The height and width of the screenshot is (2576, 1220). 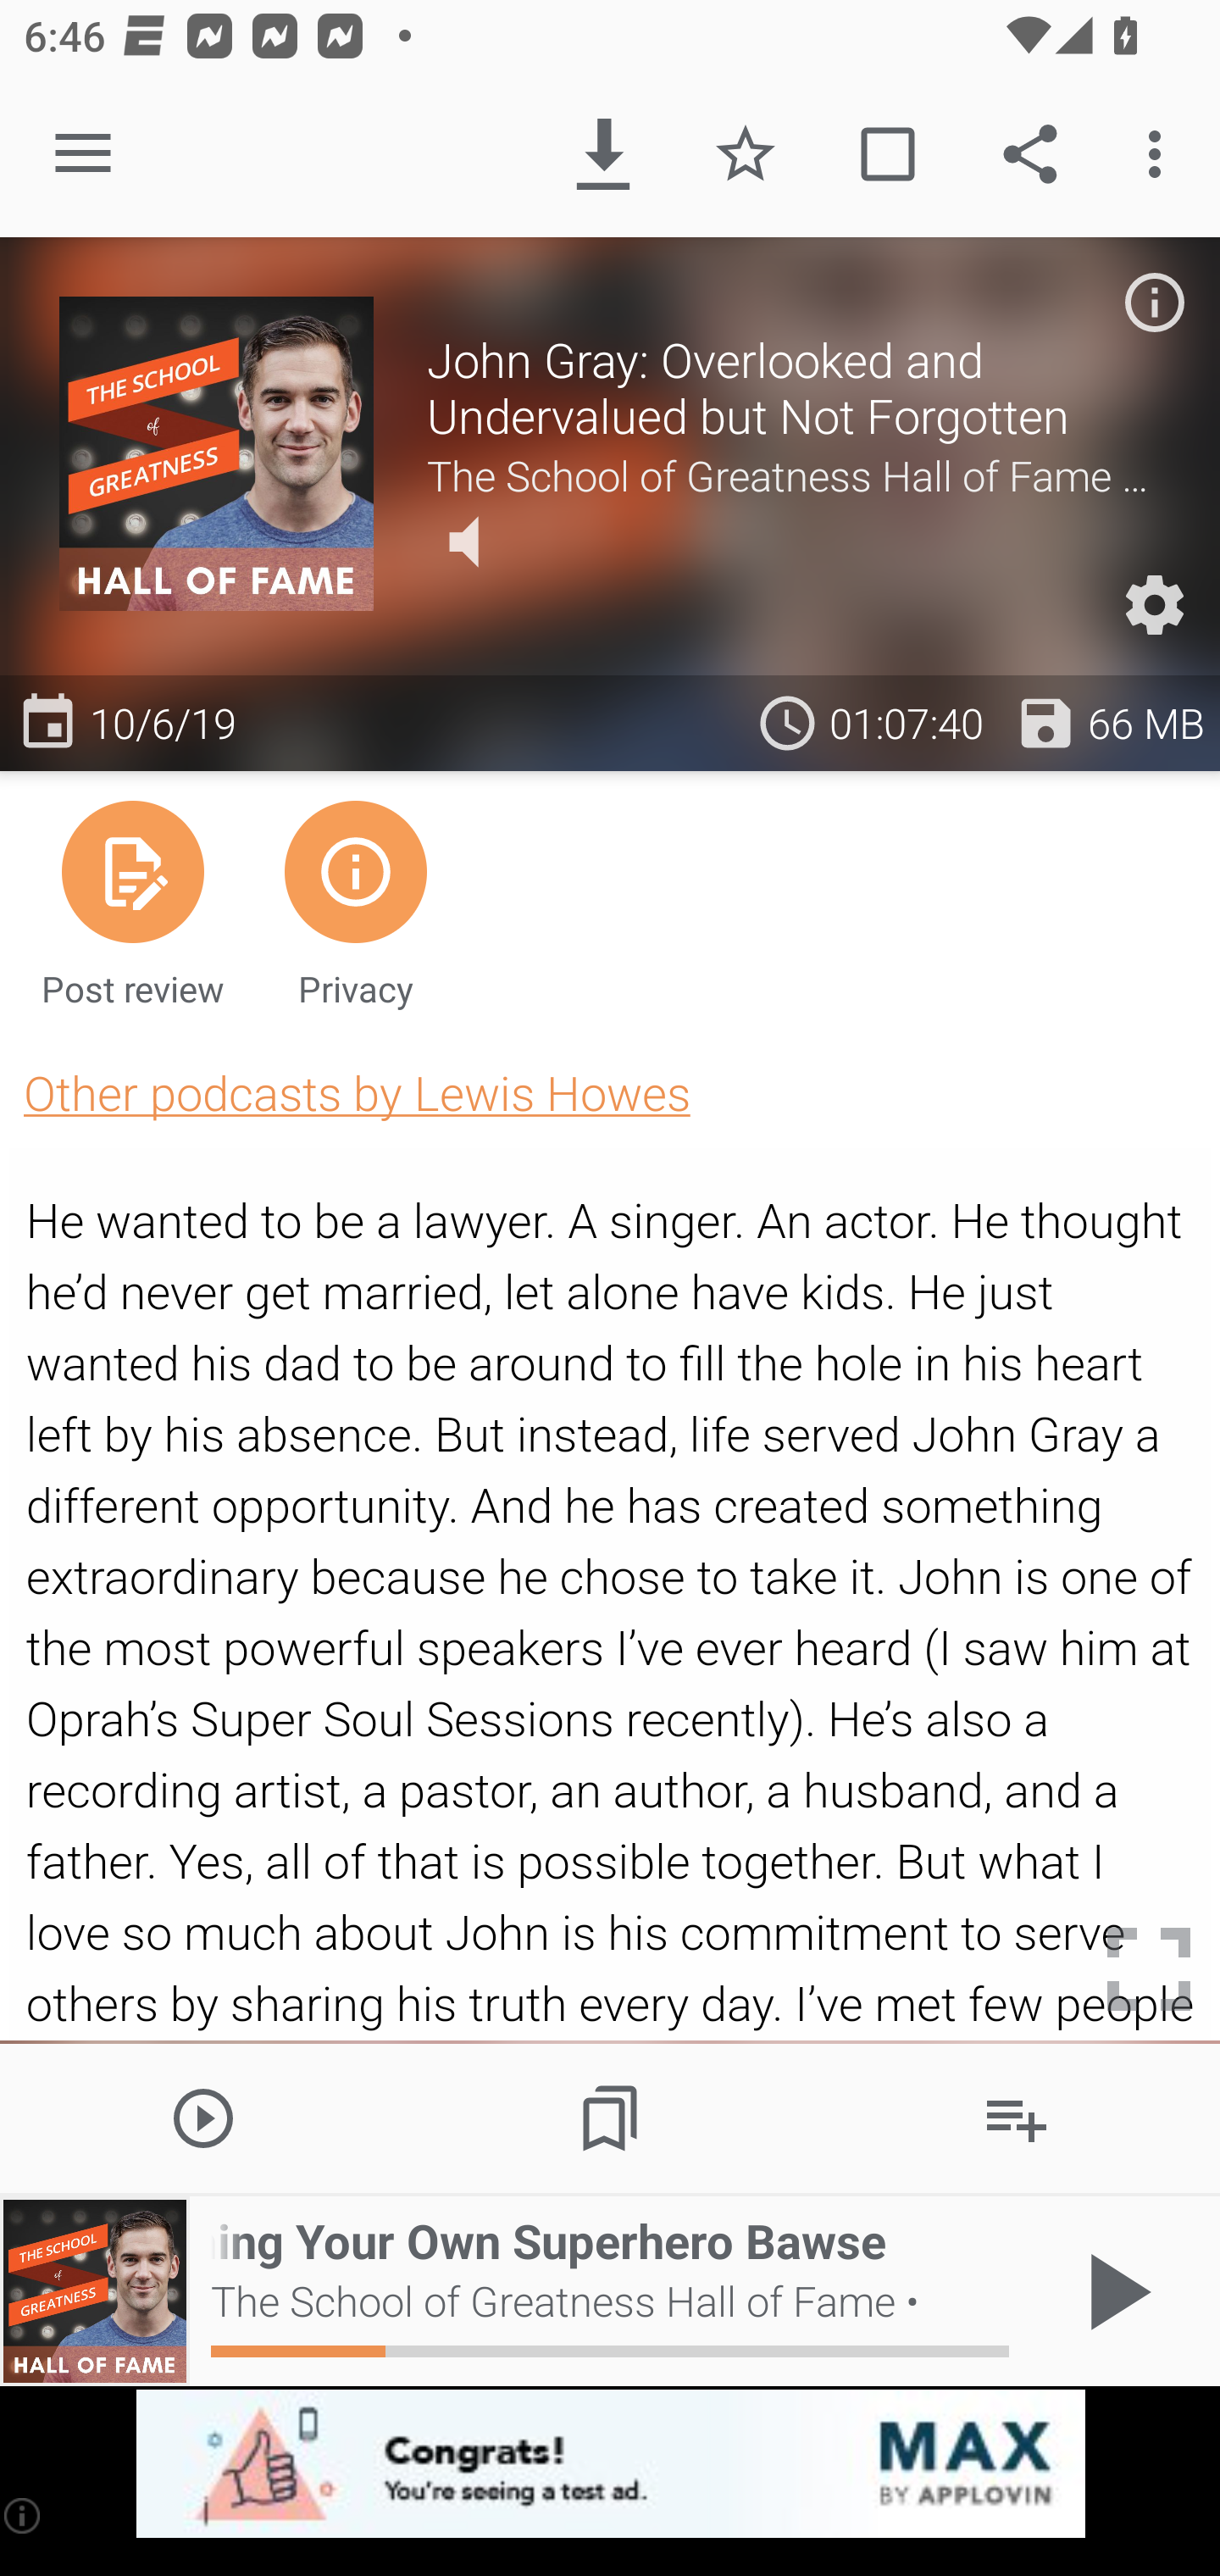 What do you see at coordinates (610, 2465) in the screenshot?
I see `app-monetization` at bounding box center [610, 2465].